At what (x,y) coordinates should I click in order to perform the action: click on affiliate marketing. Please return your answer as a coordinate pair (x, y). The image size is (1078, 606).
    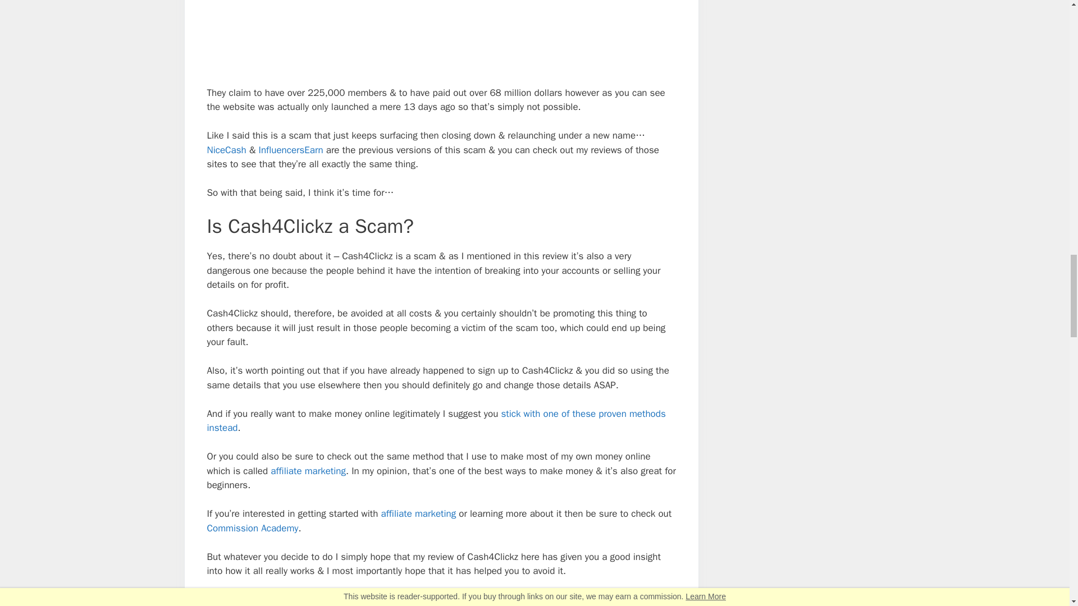
    Looking at the image, I should click on (418, 513).